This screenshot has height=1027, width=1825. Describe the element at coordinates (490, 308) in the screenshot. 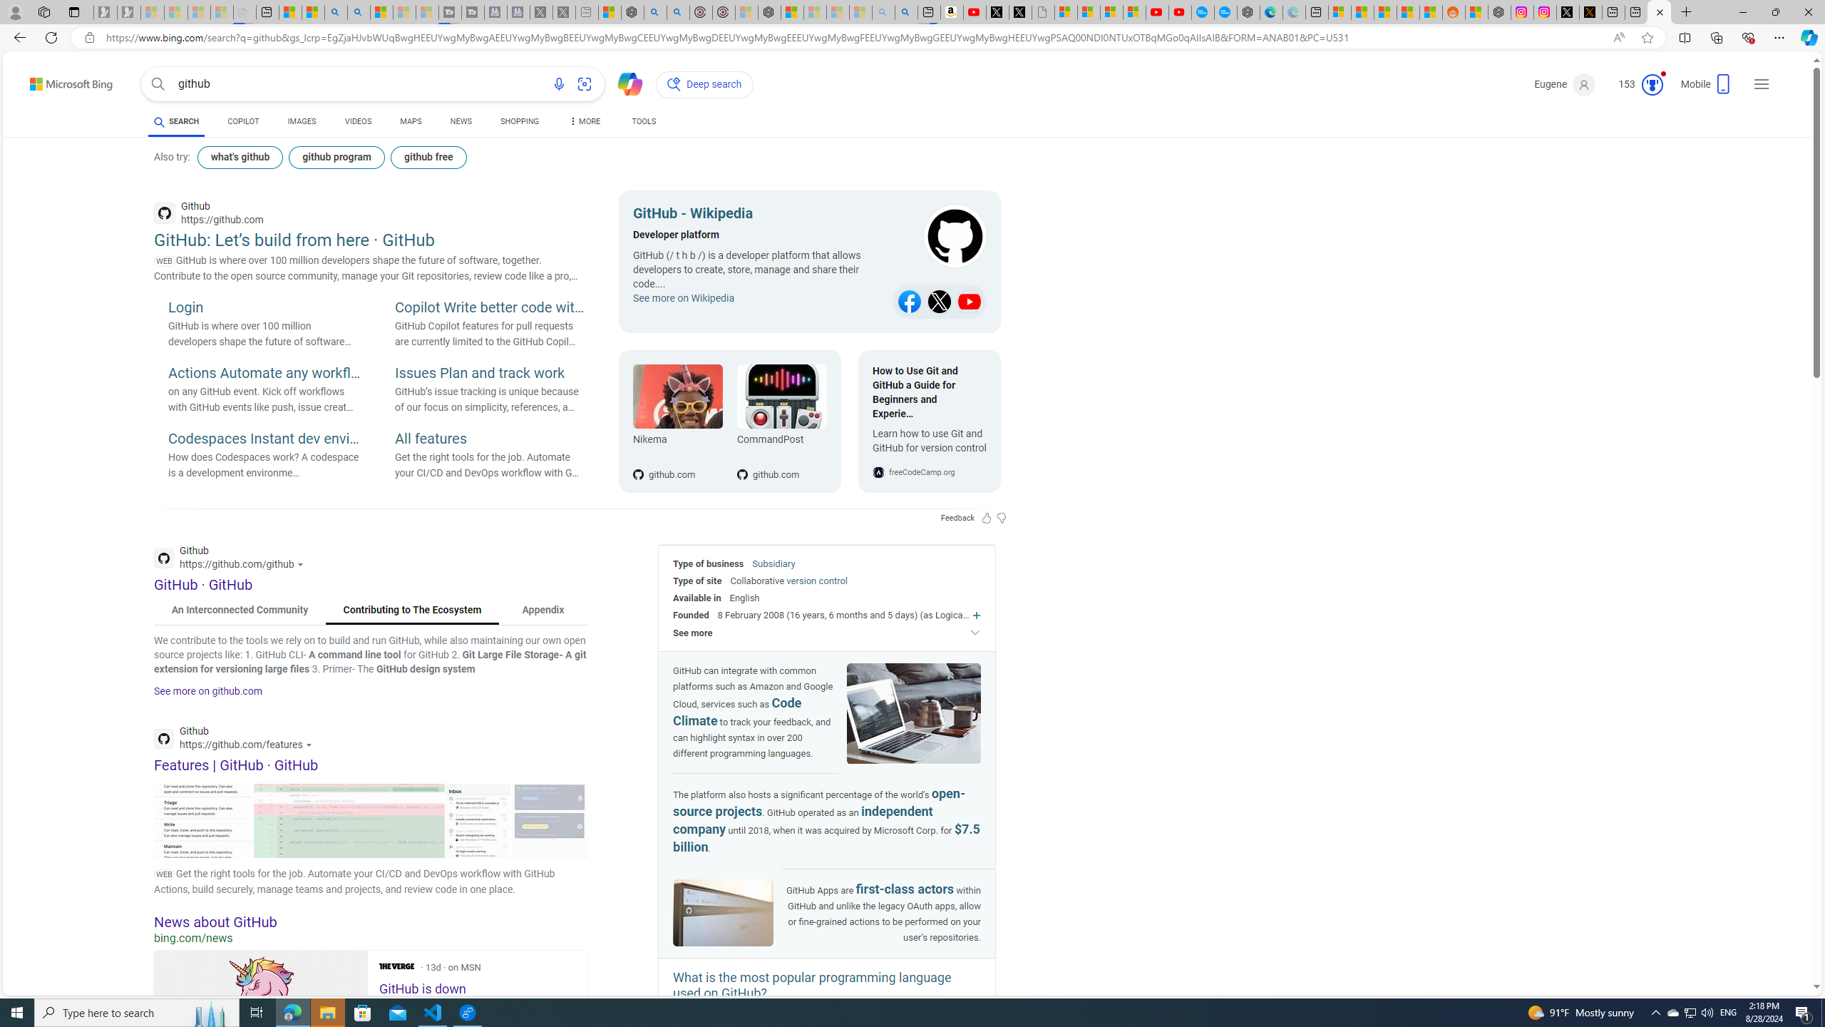

I see `Copilot Write better code with AI` at that location.